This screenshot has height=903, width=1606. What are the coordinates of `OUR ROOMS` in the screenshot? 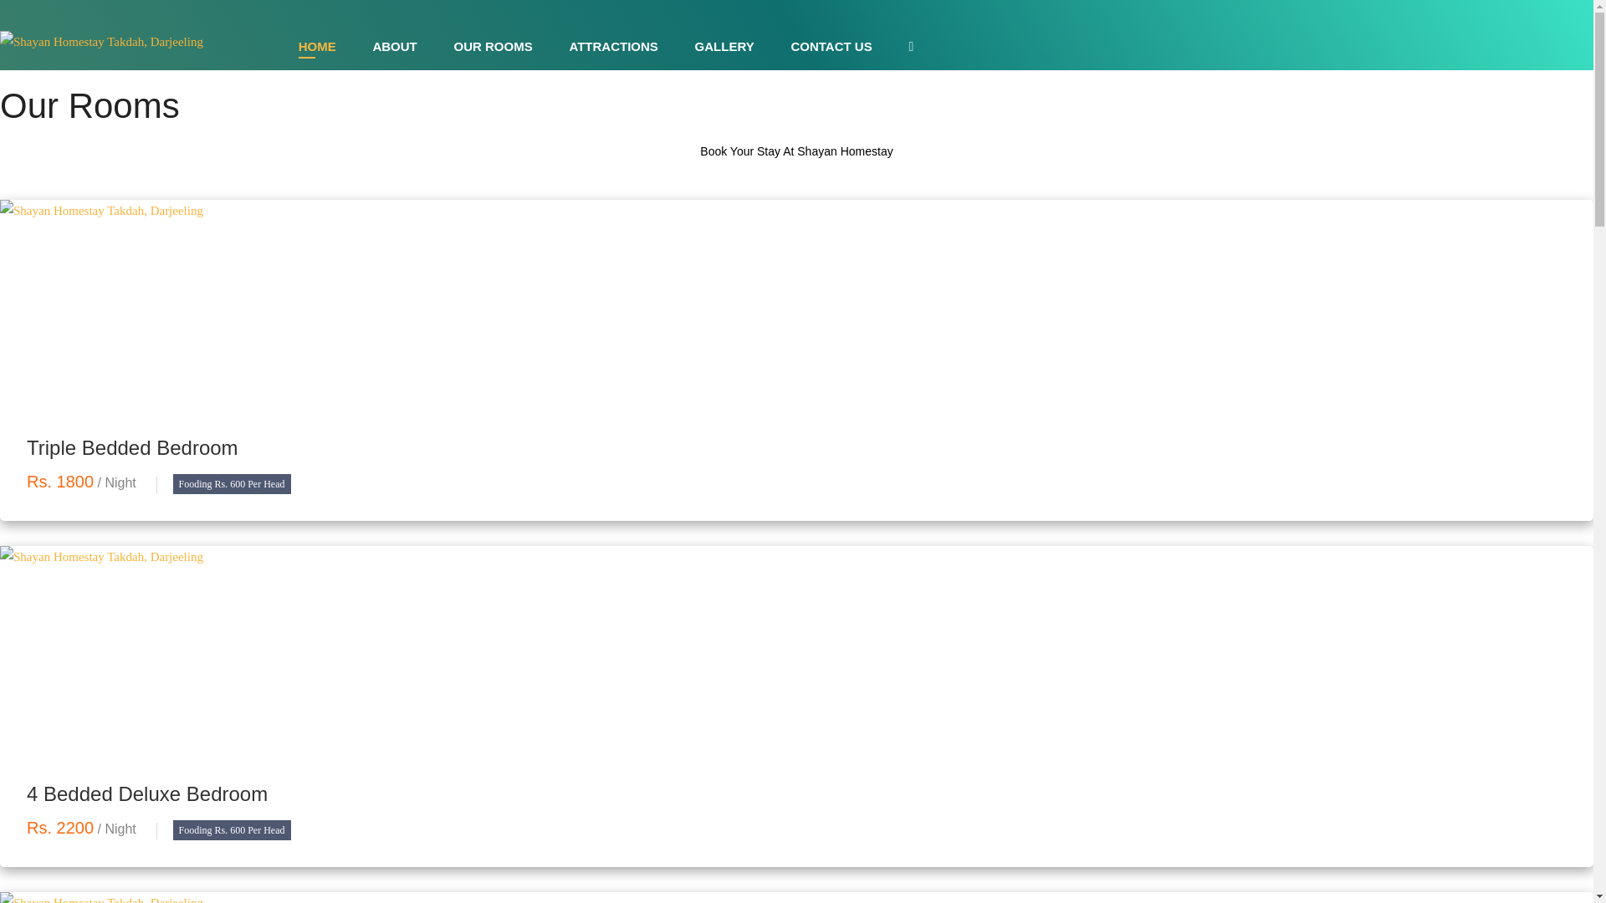 It's located at (494, 50).